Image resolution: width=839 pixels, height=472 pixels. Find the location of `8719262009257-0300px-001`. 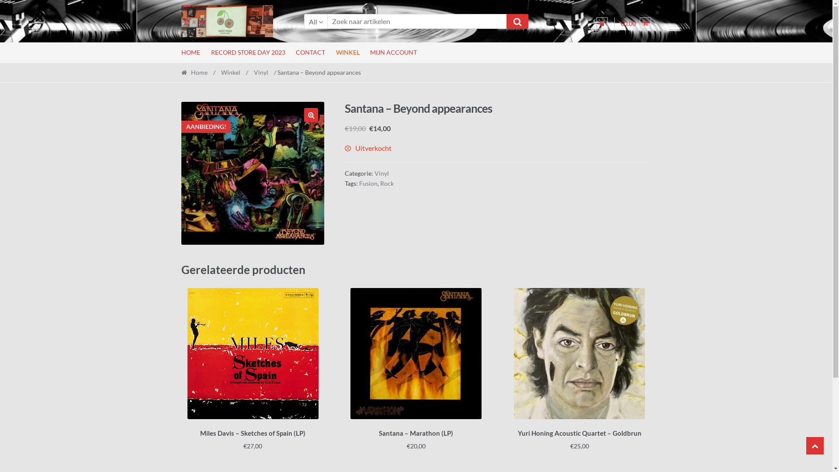

8719262009257-0300px-001 is located at coordinates (253, 173).